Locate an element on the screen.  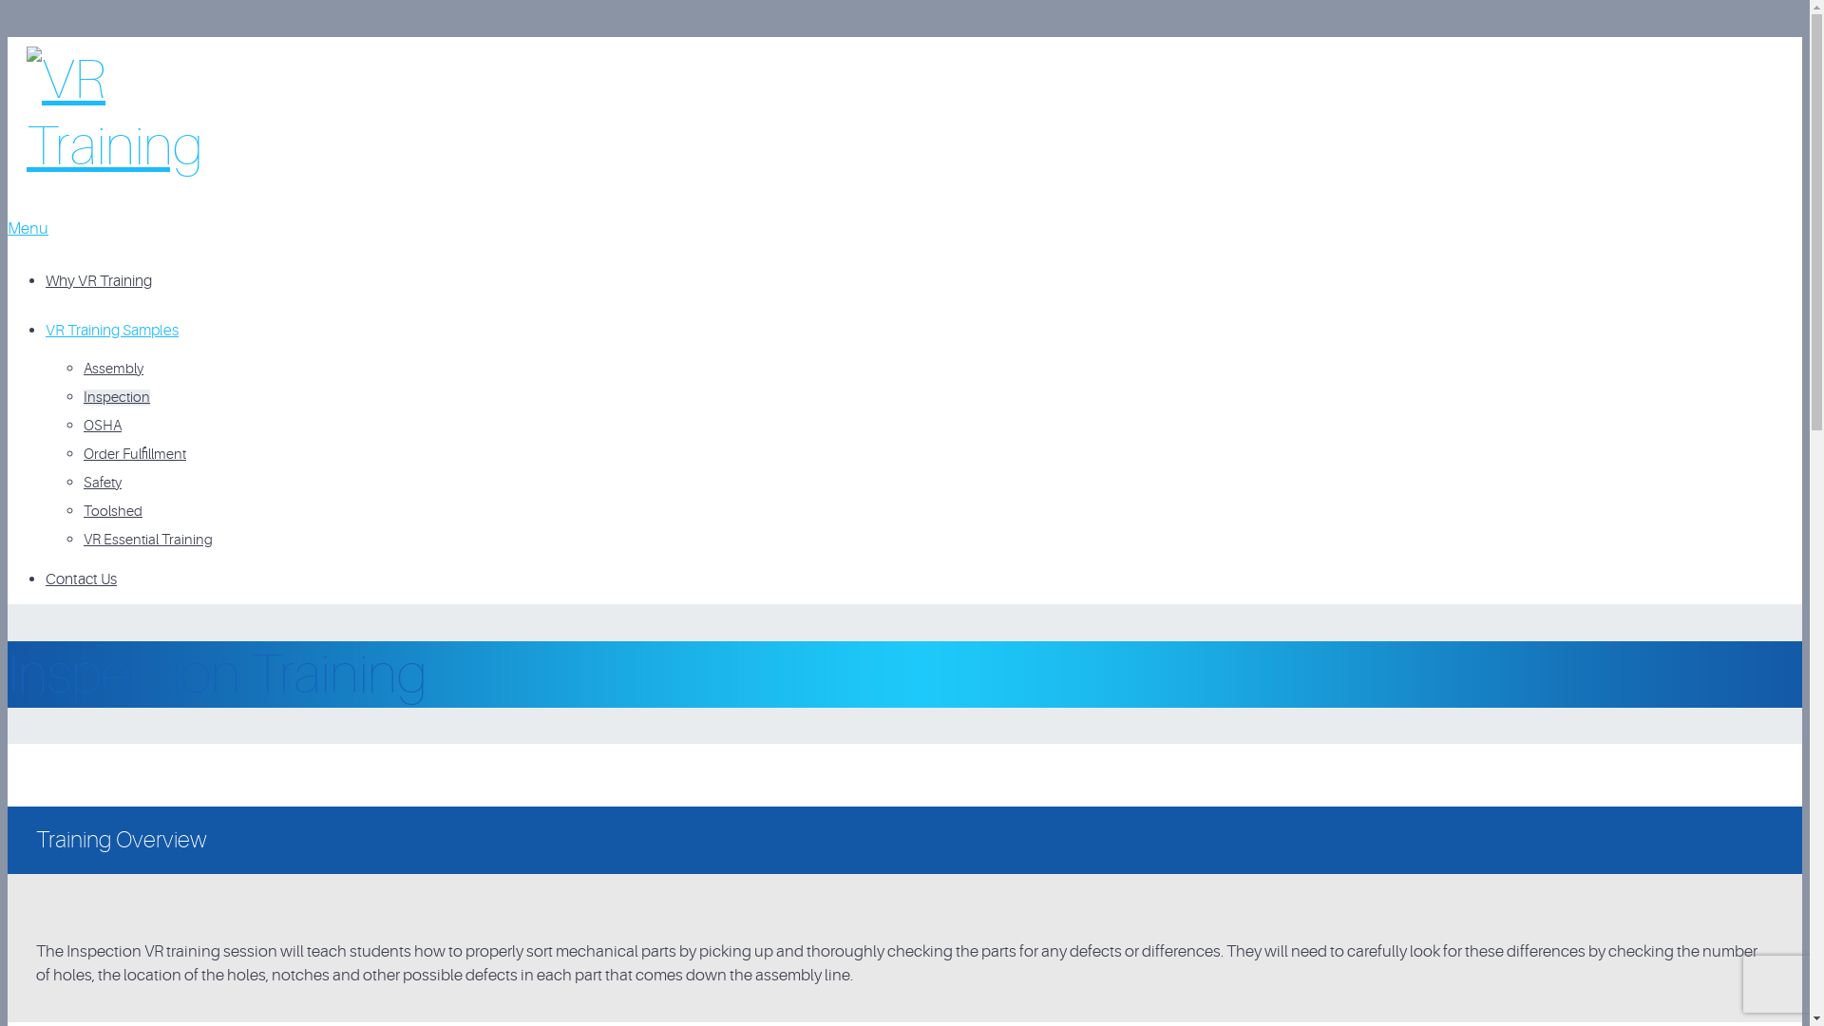
VR Training is located at coordinates (131, 146).